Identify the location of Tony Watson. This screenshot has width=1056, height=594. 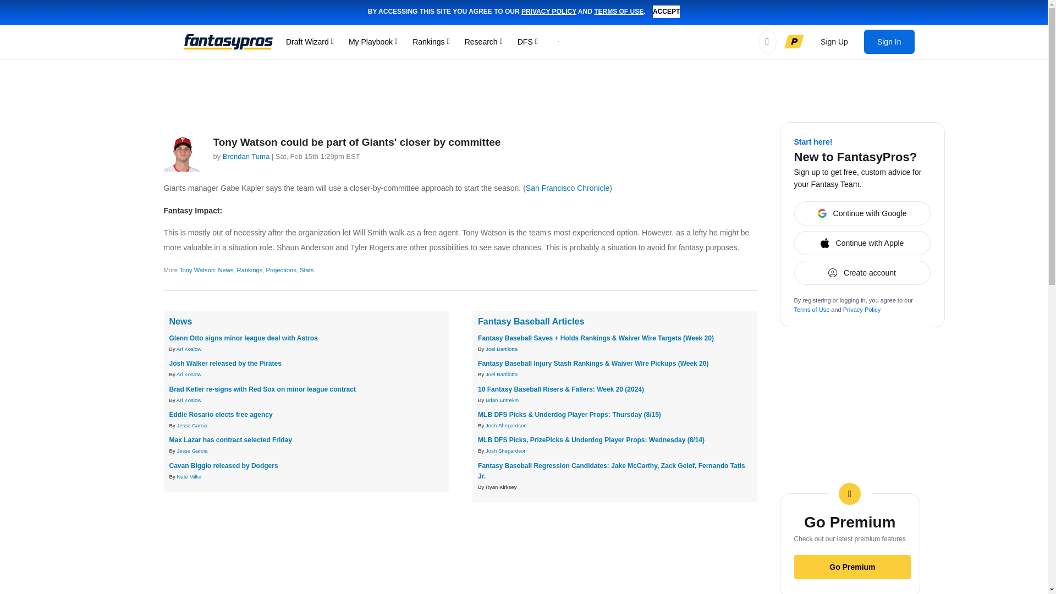
(197, 269).